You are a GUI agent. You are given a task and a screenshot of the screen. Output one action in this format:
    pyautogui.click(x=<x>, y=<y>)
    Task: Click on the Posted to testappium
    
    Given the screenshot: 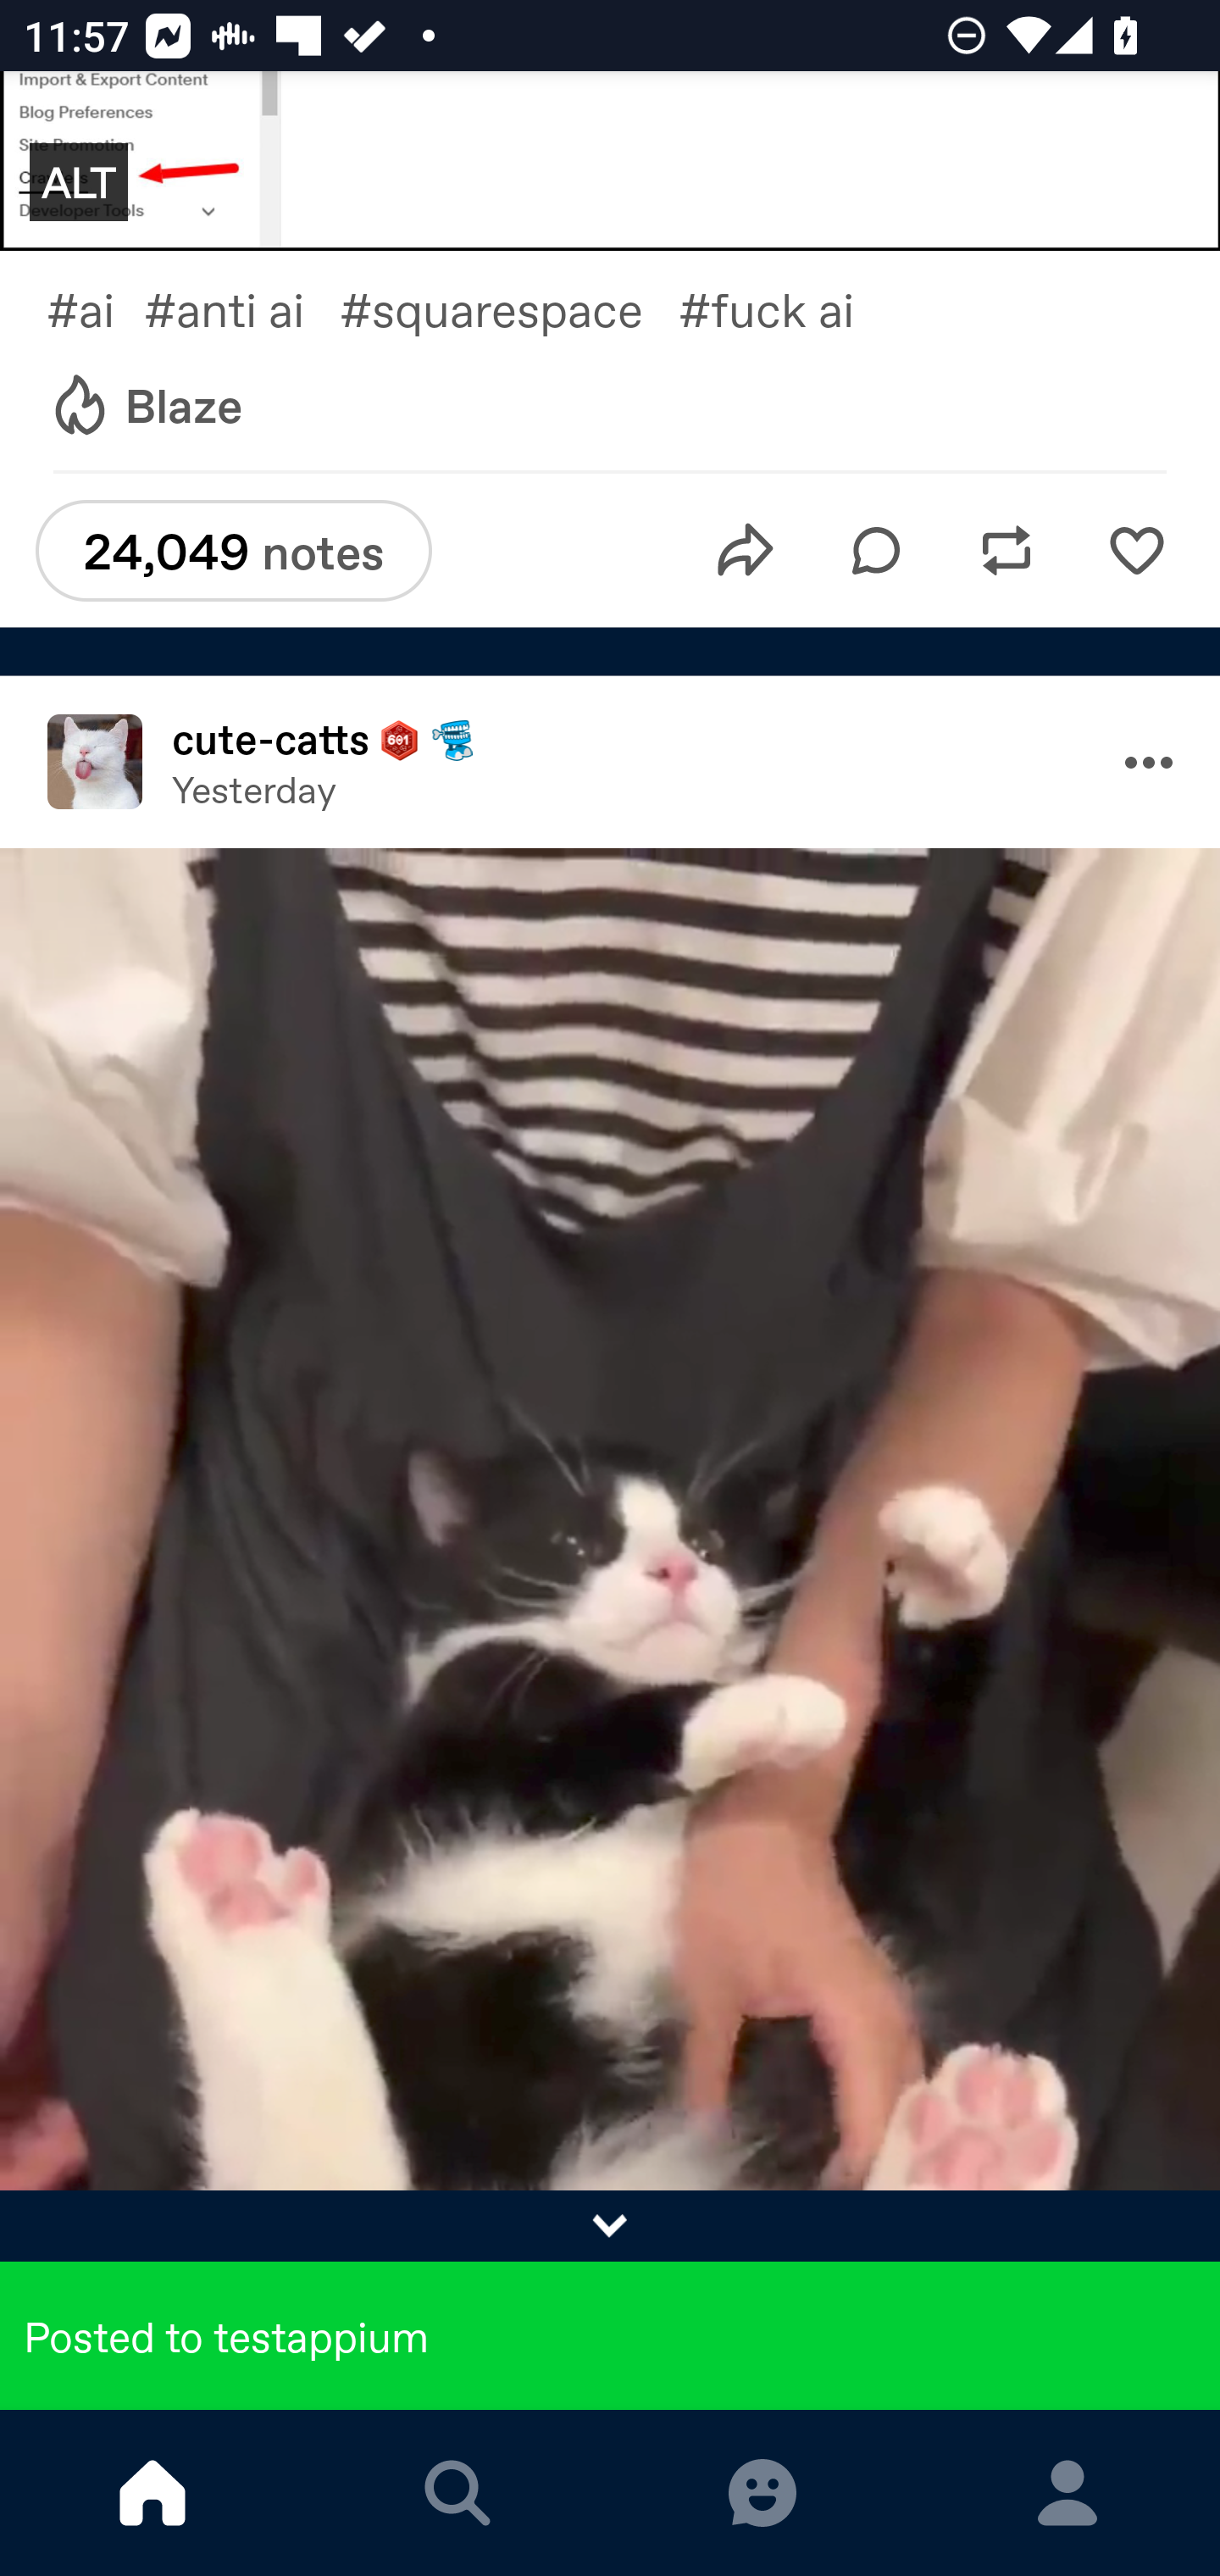 What is the action you would take?
    pyautogui.click(x=610, y=2300)
    